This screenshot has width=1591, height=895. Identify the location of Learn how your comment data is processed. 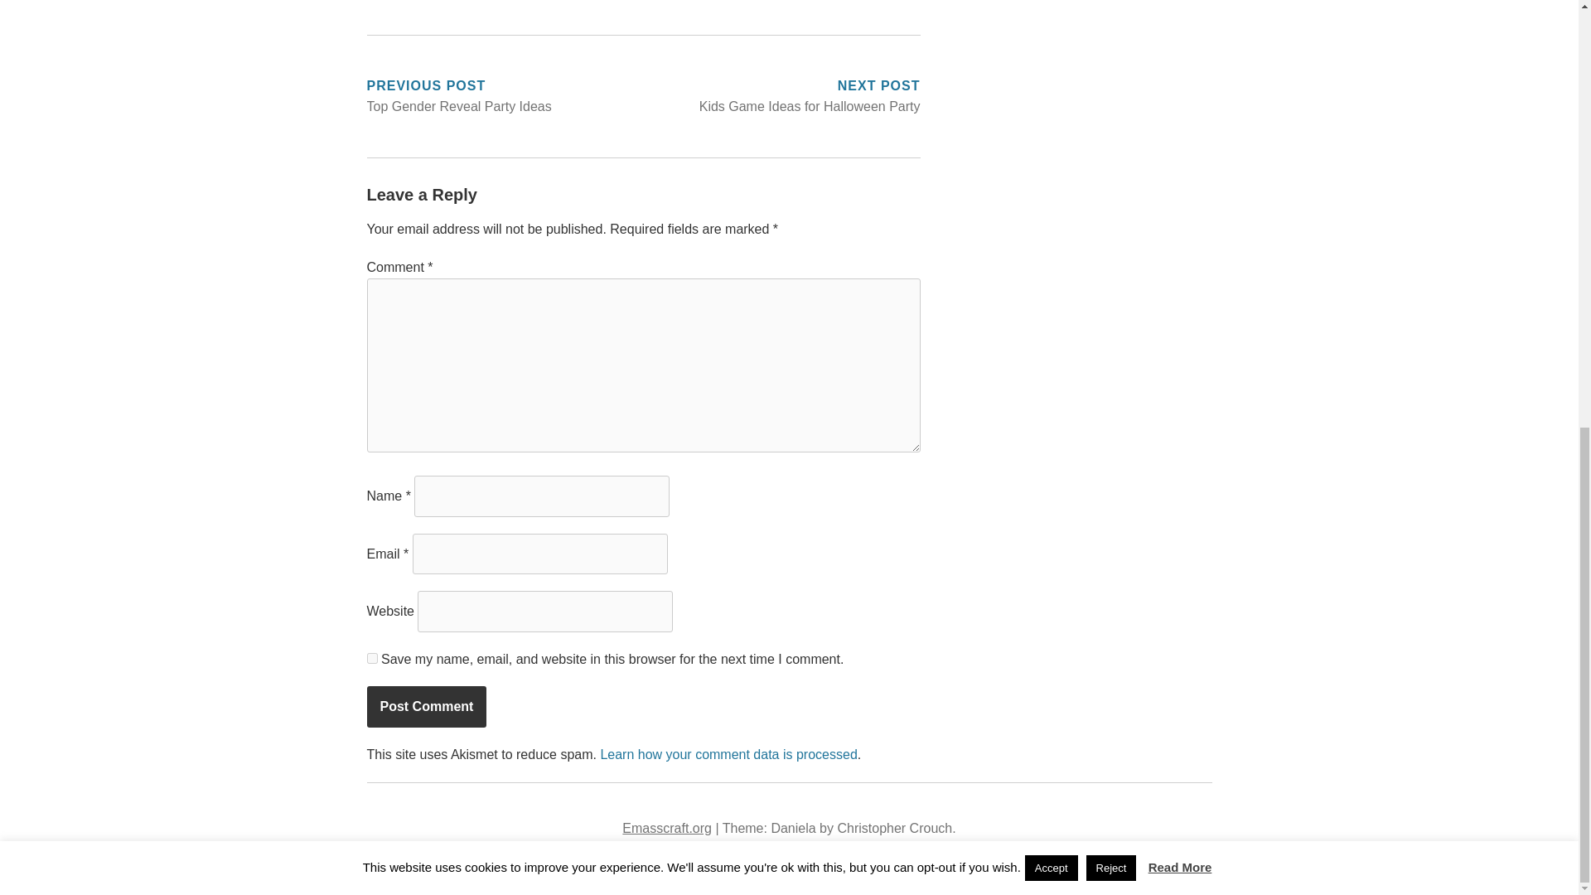
(728, 754).